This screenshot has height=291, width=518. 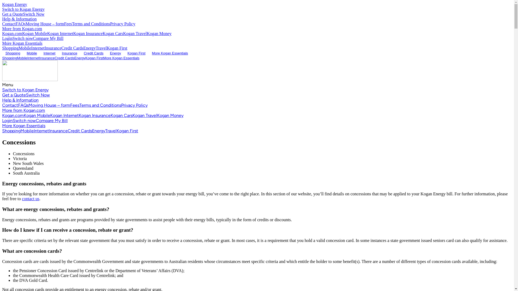 What do you see at coordinates (90, 48) in the screenshot?
I see `Energy` at bounding box center [90, 48].